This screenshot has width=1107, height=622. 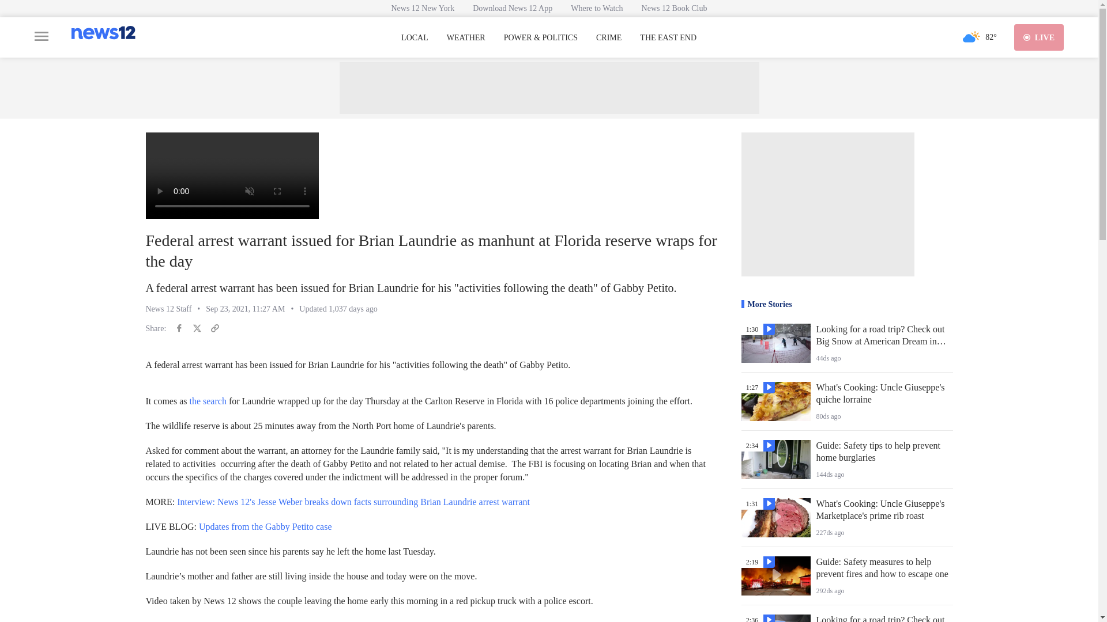 What do you see at coordinates (596, 8) in the screenshot?
I see `Where to Watch` at bounding box center [596, 8].